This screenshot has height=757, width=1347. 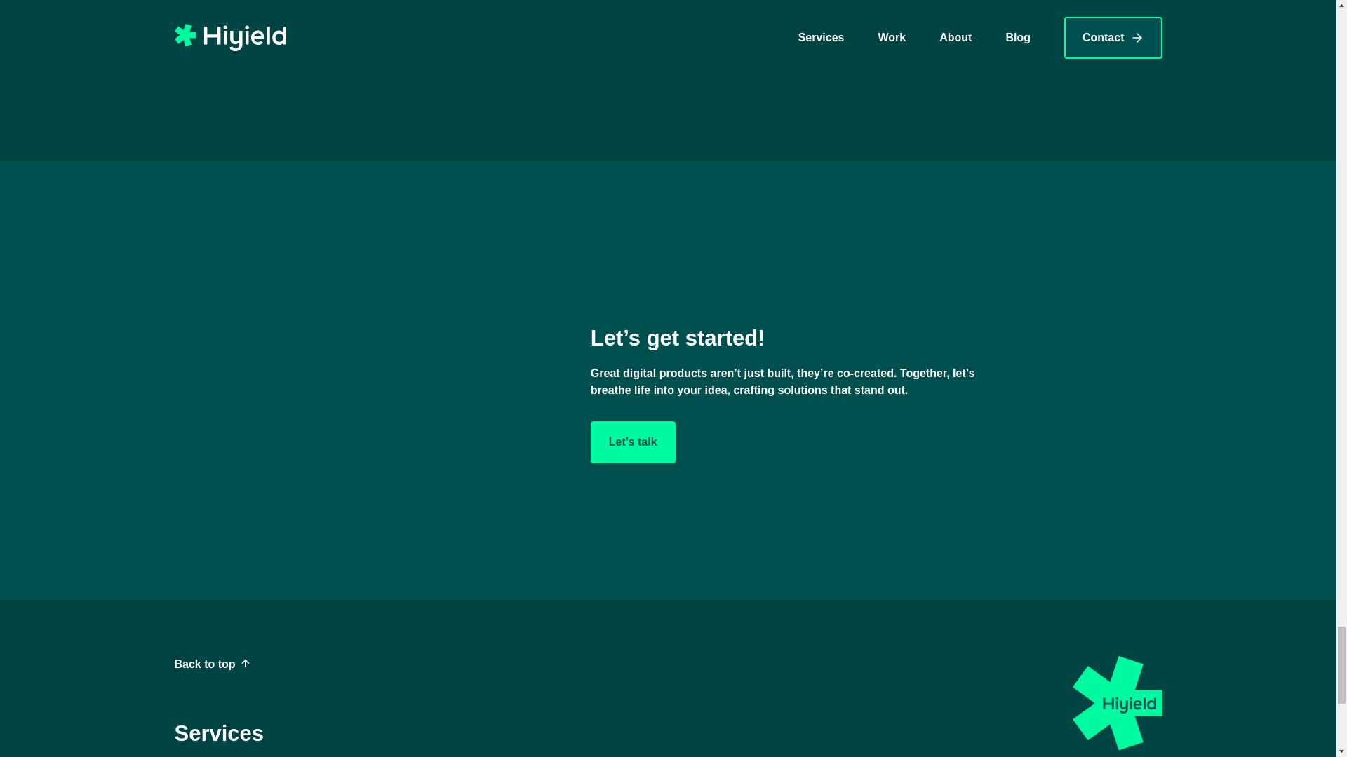 What do you see at coordinates (219, 733) in the screenshot?
I see `Services` at bounding box center [219, 733].